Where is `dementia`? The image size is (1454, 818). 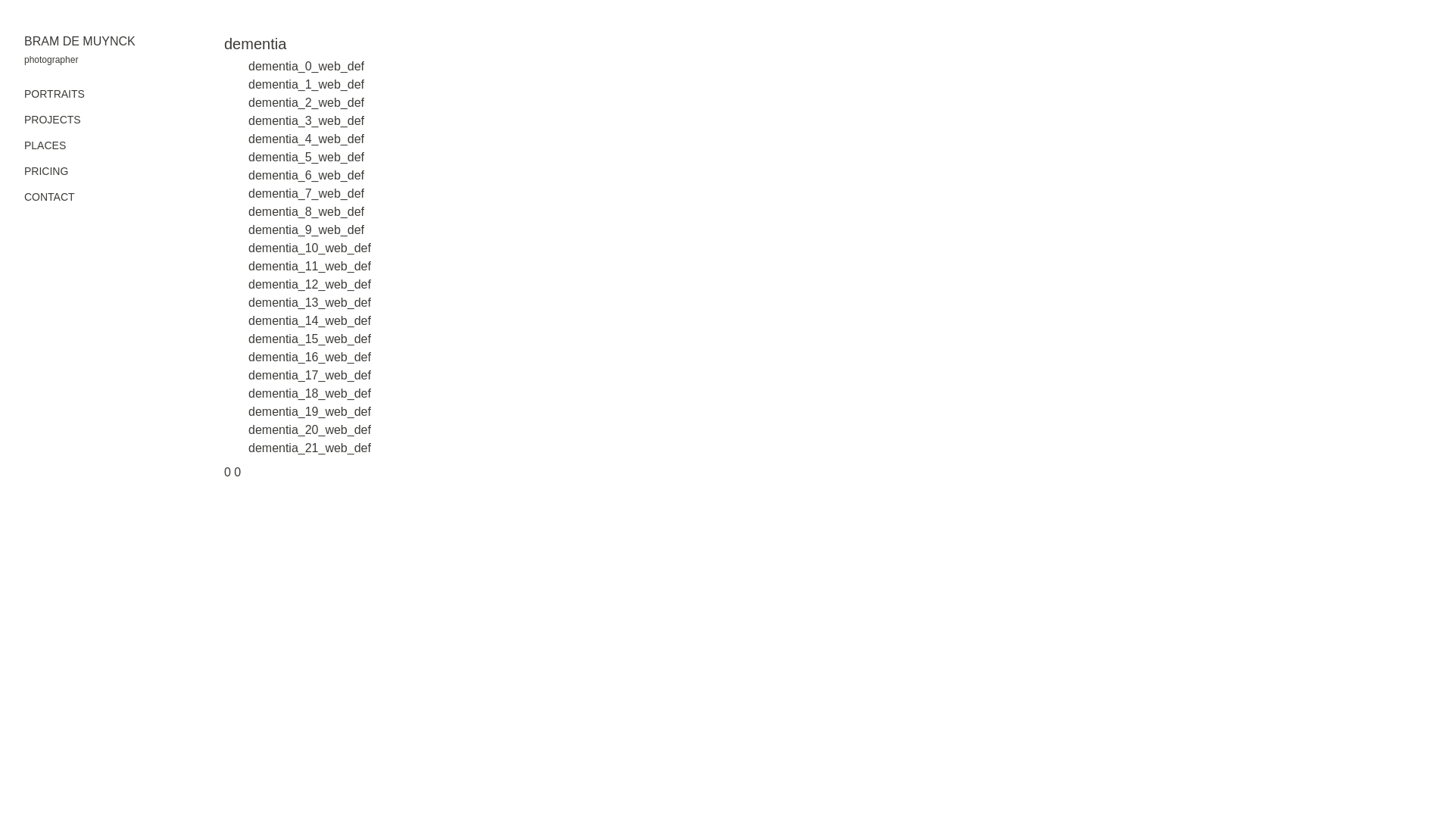
dementia is located at coordinates (255, 44).